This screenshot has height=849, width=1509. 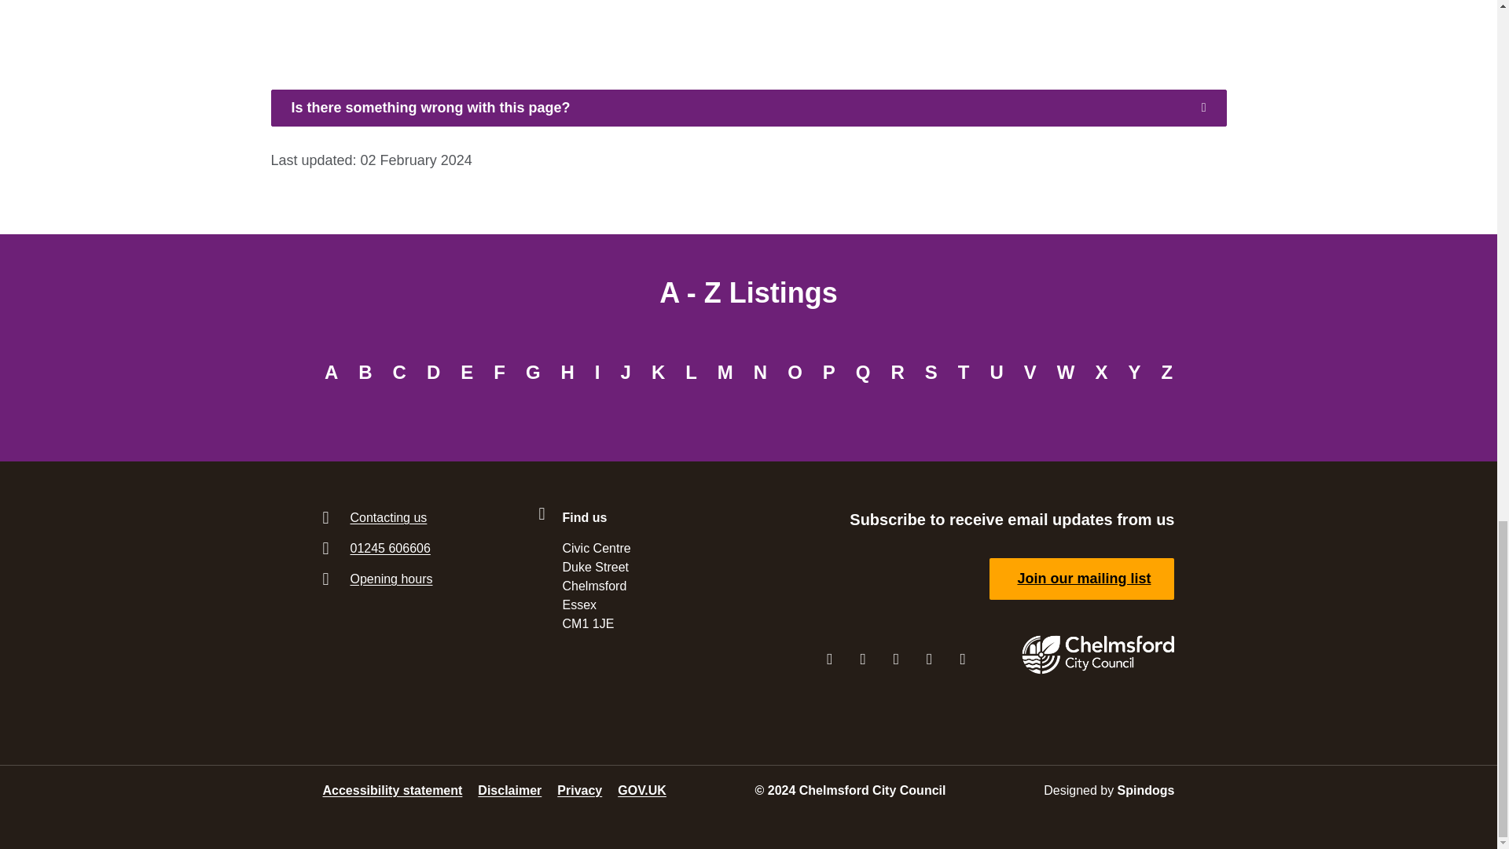 I want to click on N, so click(x=760, y=373).